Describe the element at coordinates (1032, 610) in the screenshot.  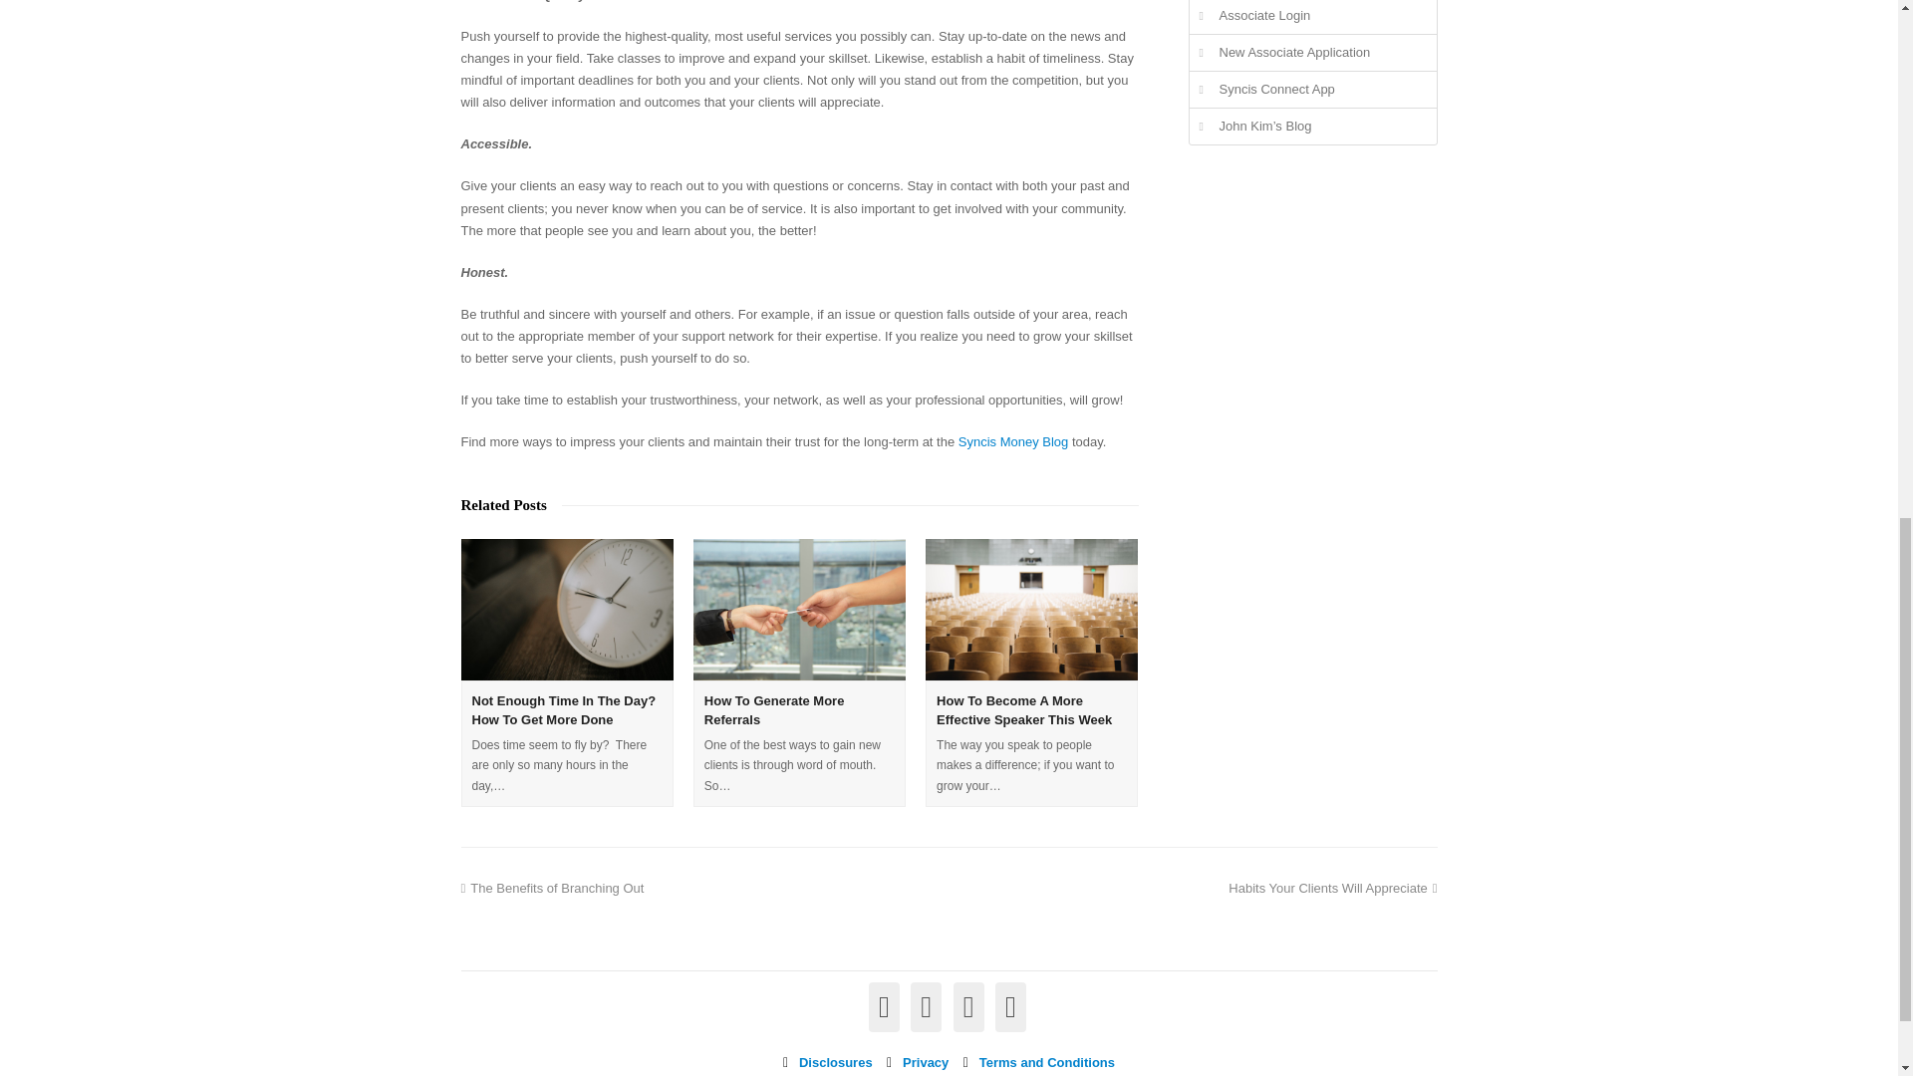
I see `How to Become a More Effective Speaker This Week` at that location.